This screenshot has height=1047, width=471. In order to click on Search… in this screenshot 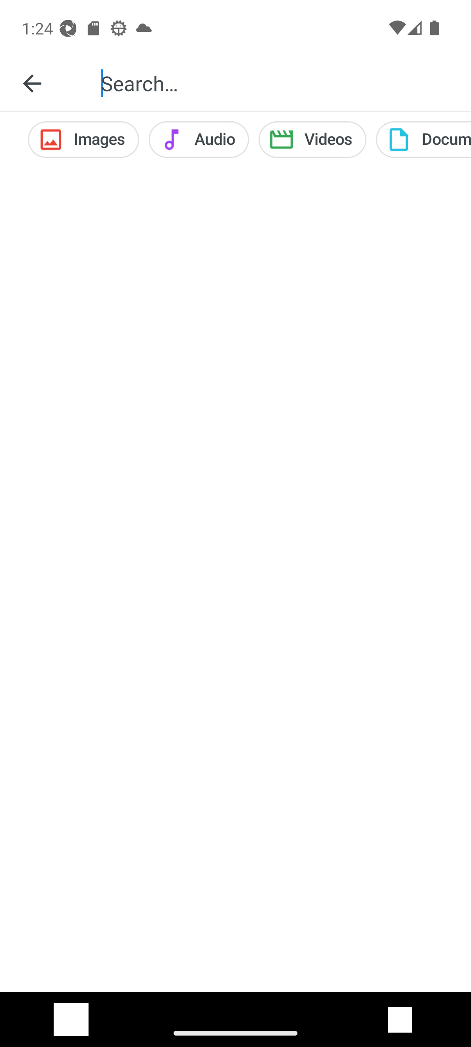, I will do `click(276, 83)`.